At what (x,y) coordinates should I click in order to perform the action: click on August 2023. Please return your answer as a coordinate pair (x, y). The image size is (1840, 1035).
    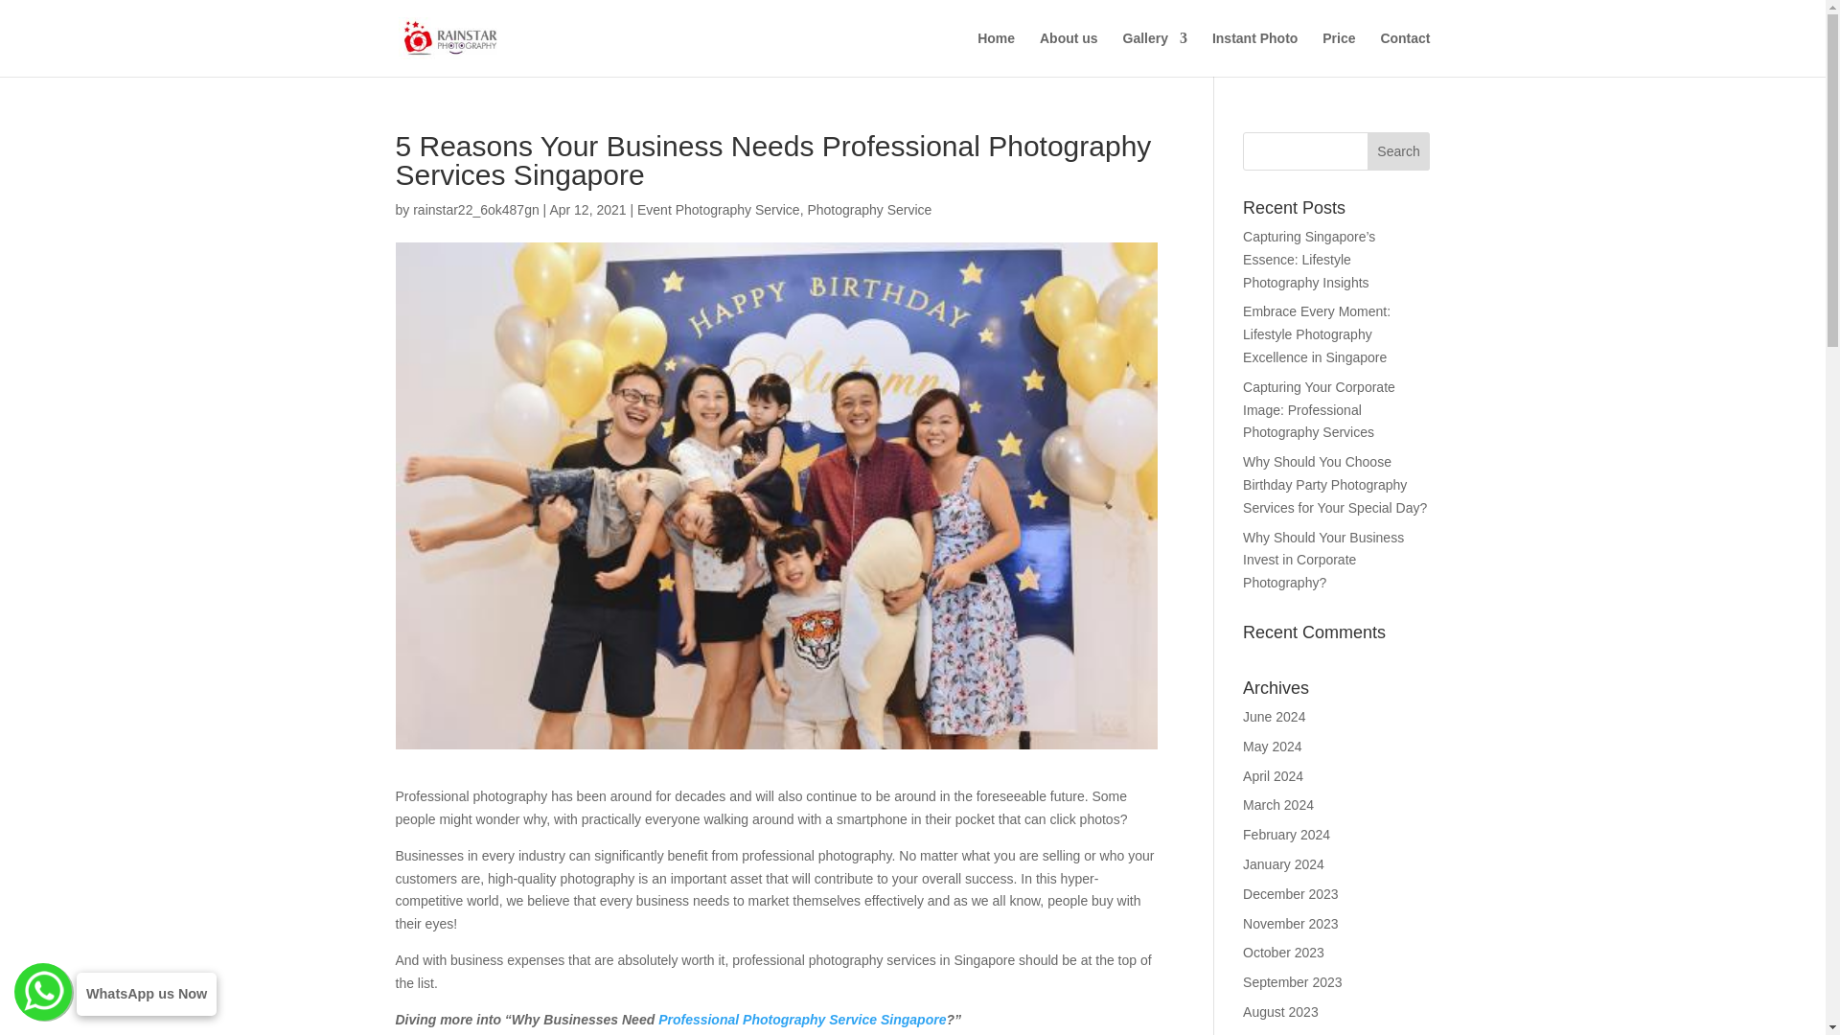
    Looking at the image, I should click on (1280, 1011).